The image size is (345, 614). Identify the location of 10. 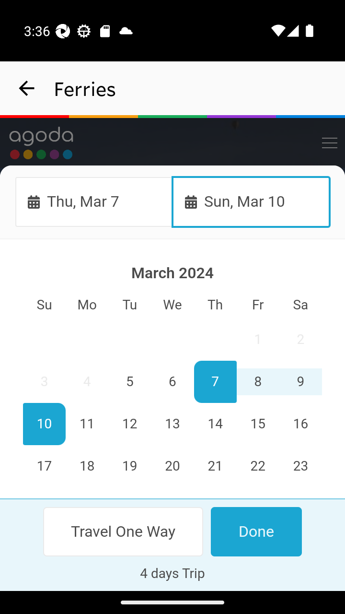
(45, 424).